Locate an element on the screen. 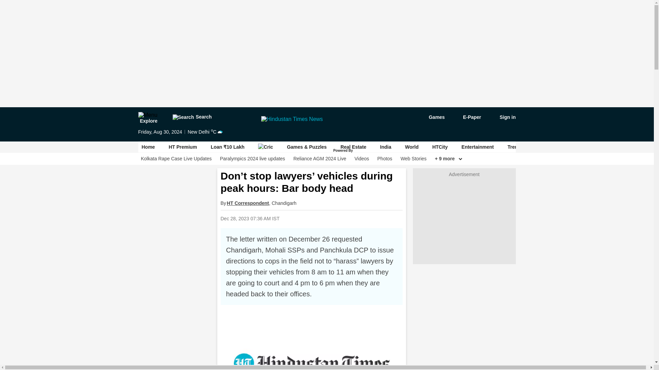 Image resolution: width=659 pixels, height=370 pixels. Web Stories is located at coordinates (413, 159).